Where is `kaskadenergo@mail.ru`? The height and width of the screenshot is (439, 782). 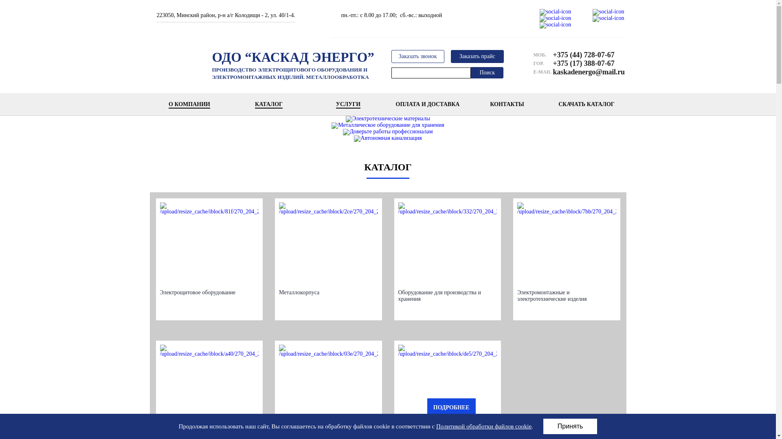
kaskadenergo@mail.ru is located at coordinates (586, 72).